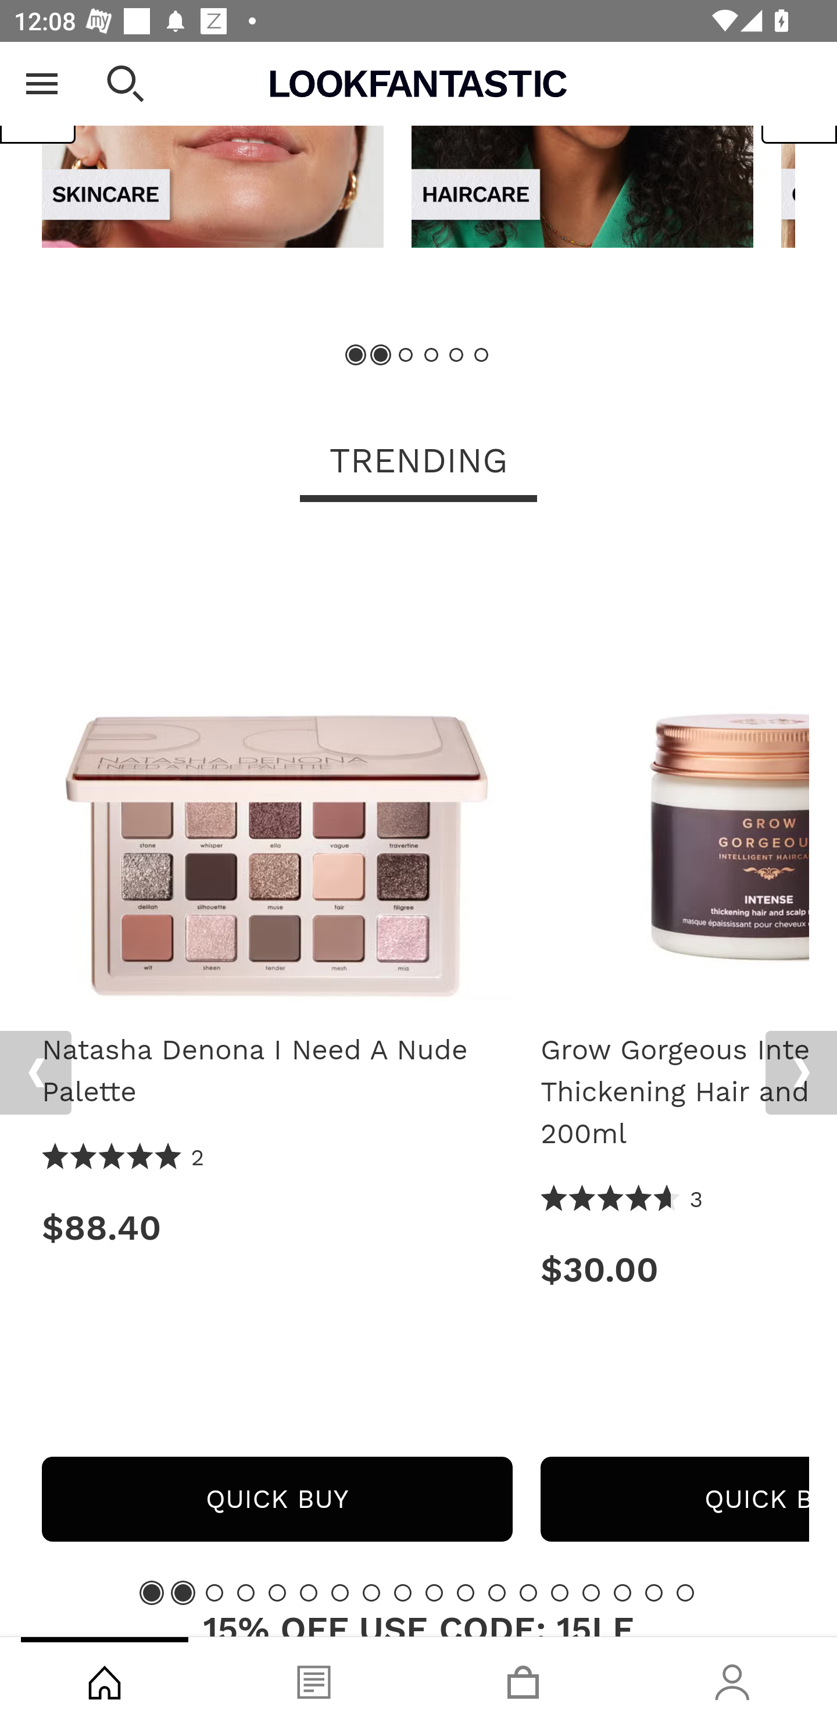 Image resolution: width=837 pixels, height=1722 pixels. Describe the element at coordinates (801, 1073) in the screenshot. I see `Next` at that location.